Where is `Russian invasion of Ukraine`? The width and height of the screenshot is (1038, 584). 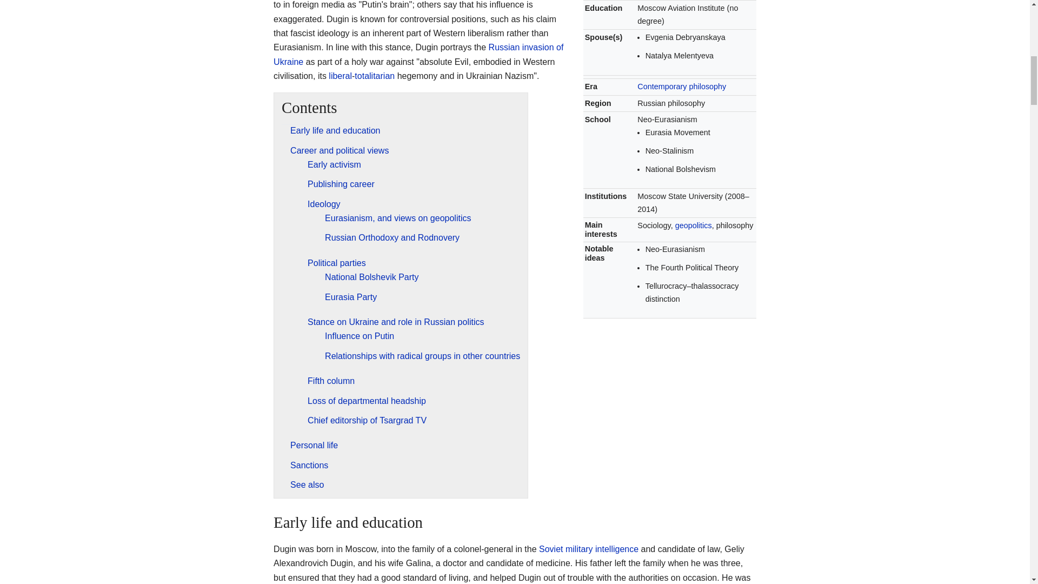 Russian invasion of Ukraine is located at coordinates (418, 54).